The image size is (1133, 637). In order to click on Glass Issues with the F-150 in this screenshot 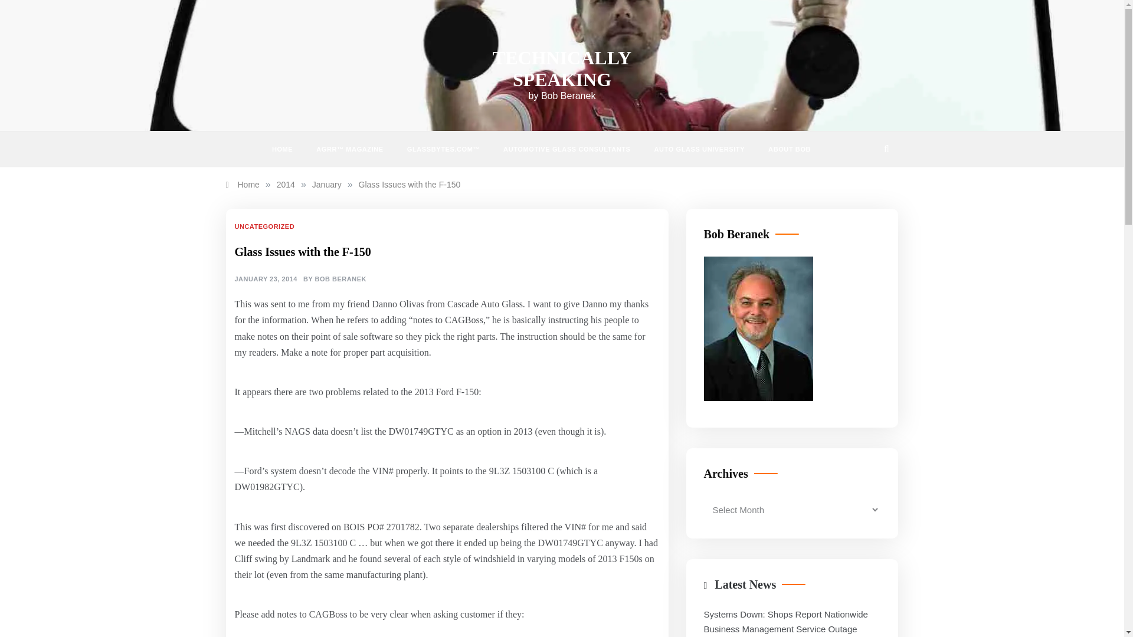, I will do `click(410, 184)`.